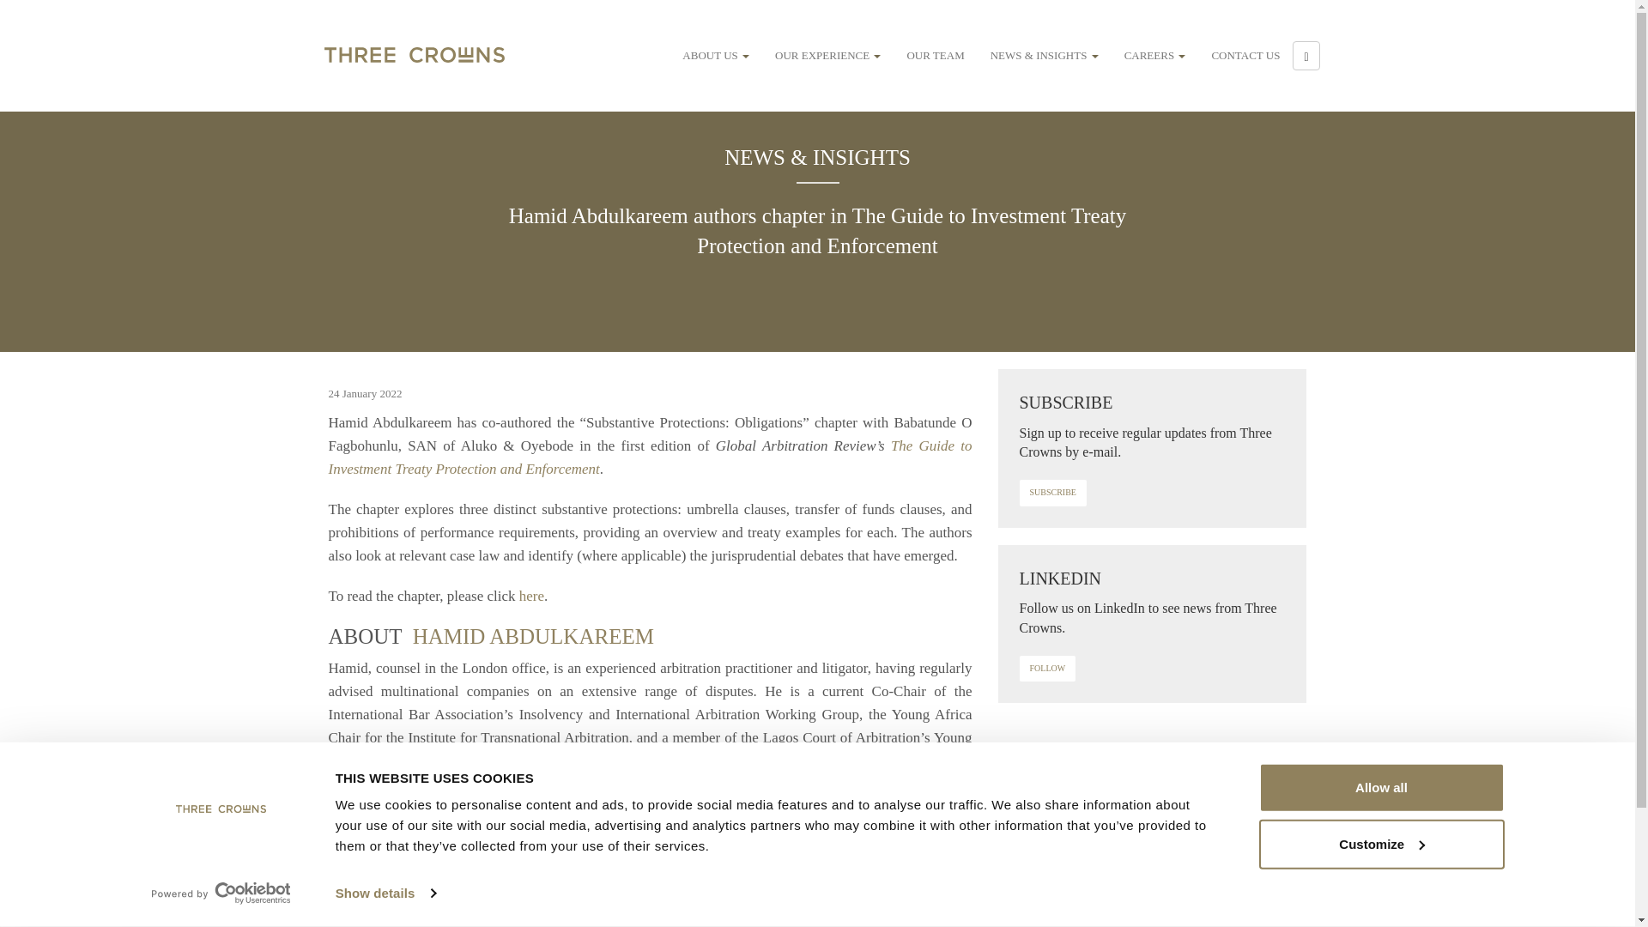 This screenshot has height=927, width=1648. I want to click on Customize, so click(1380, 843).